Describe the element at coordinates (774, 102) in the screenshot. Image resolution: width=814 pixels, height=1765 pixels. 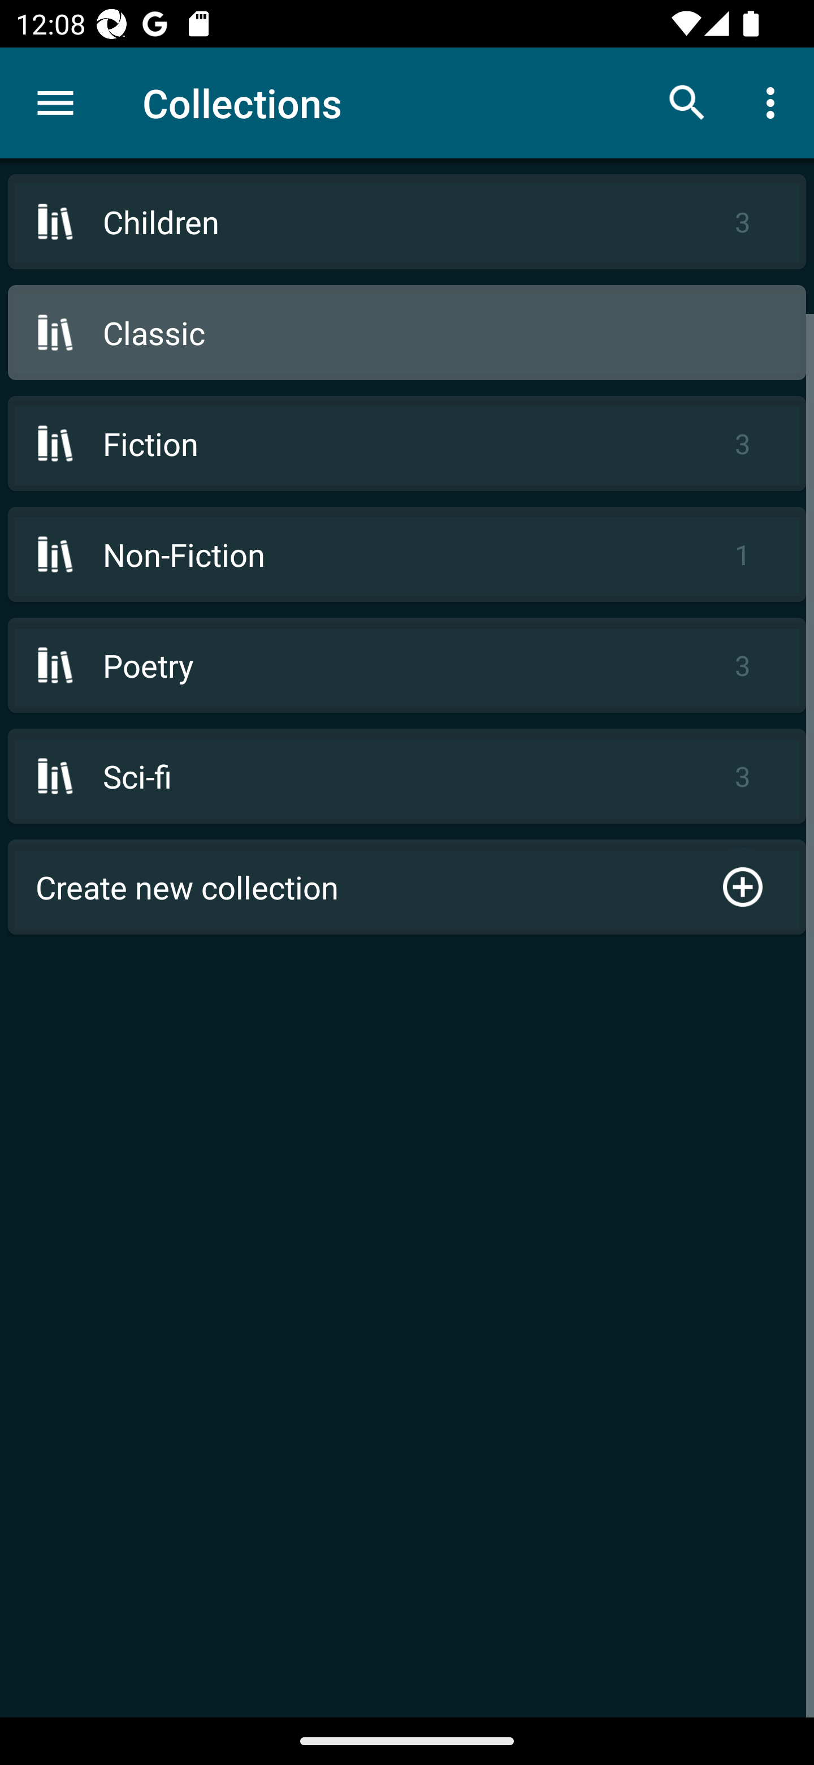
I see `More options` at that location.